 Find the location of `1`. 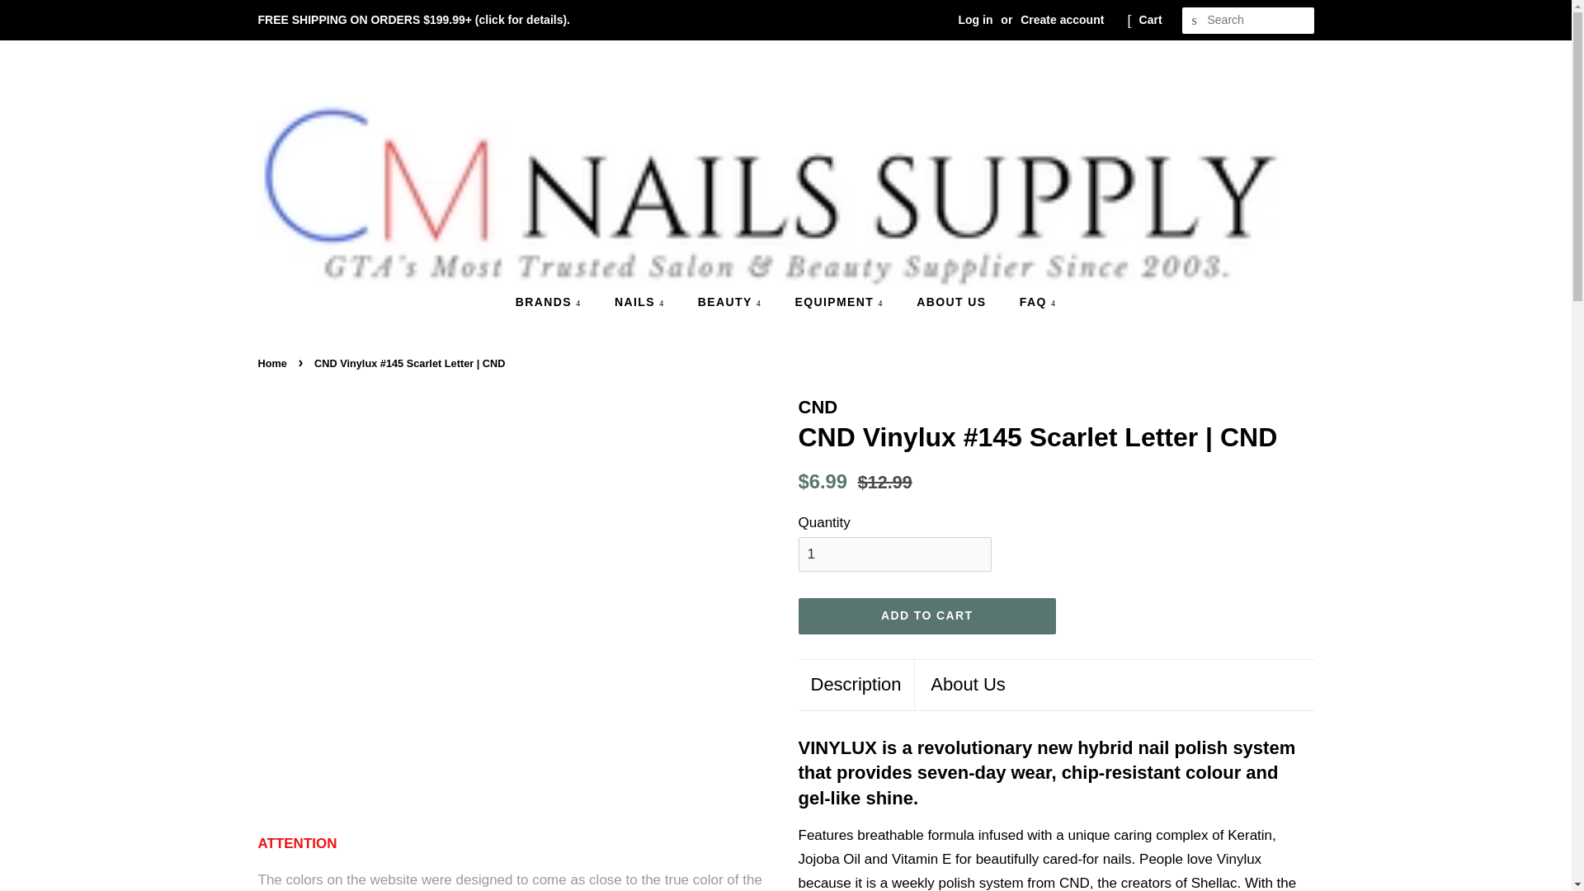

1 is located at coordinates (894, 554).